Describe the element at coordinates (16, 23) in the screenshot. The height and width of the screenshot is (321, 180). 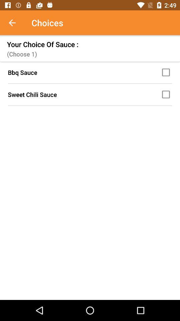
I see `tap icon above the your choice of` at that location.